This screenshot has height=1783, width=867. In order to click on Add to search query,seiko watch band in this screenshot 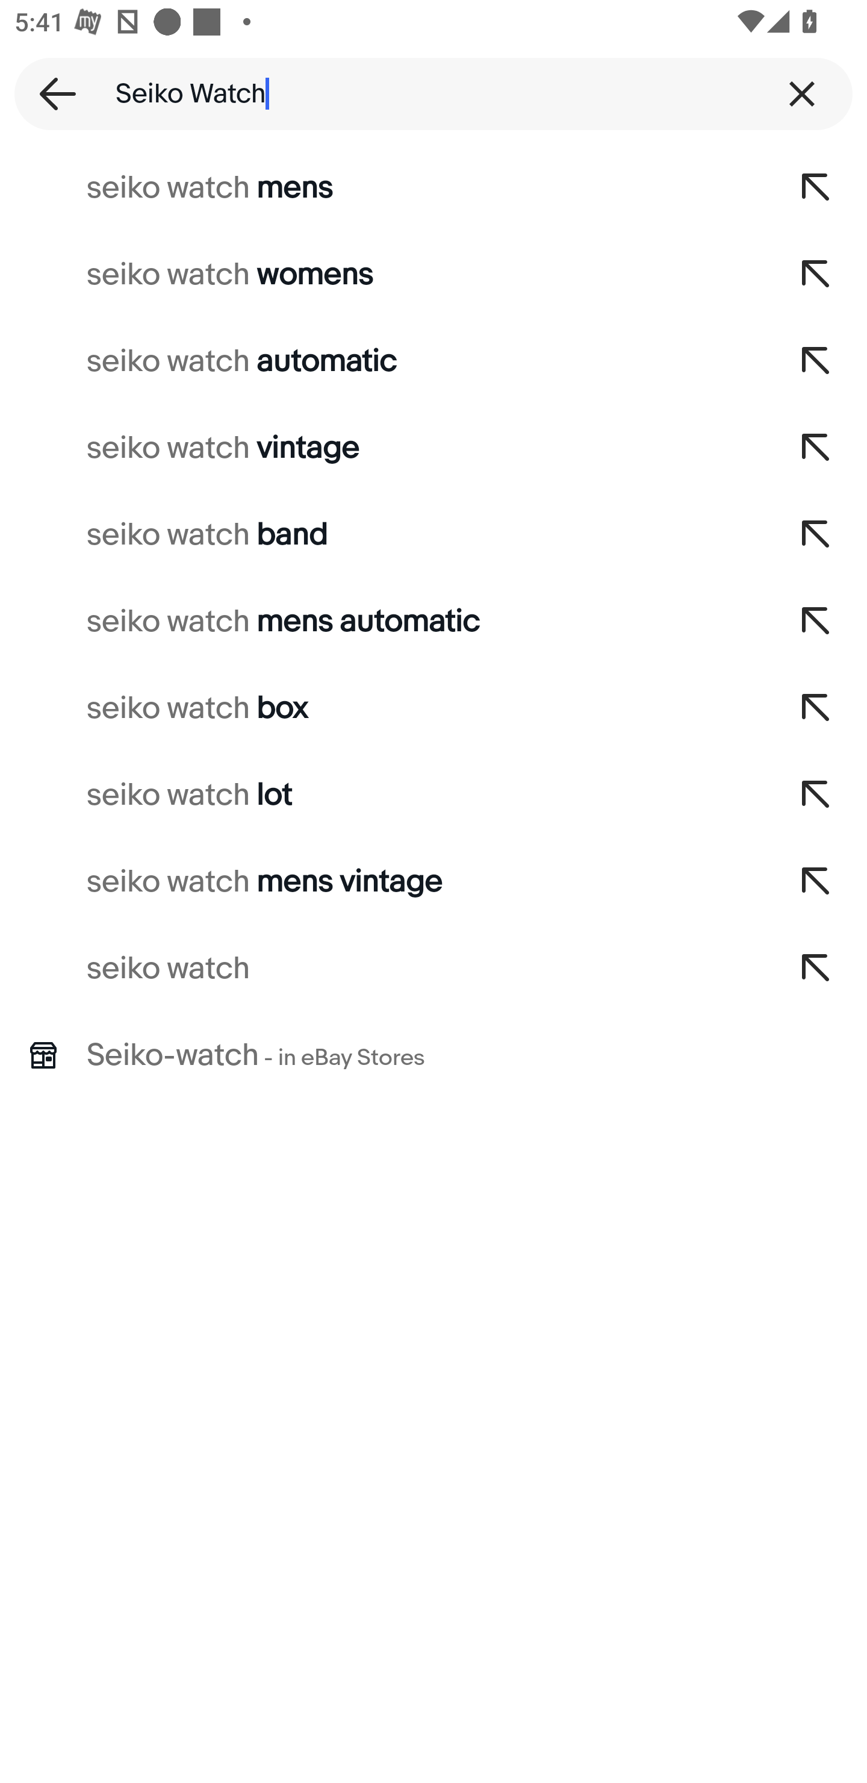, I will do `click(816, 535)`.